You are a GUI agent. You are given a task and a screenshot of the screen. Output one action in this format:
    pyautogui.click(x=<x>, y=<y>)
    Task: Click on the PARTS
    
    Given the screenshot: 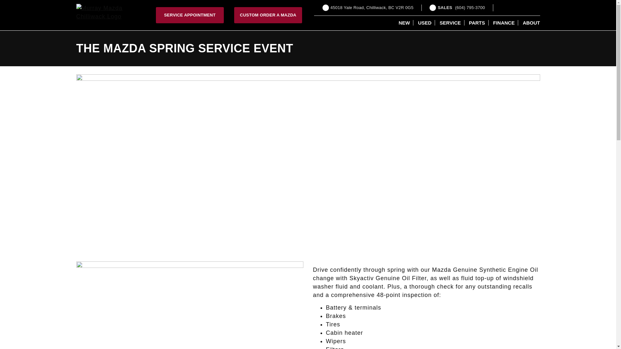 What is the action you would take?
    pyautogui.click(x=190, y=15)
    